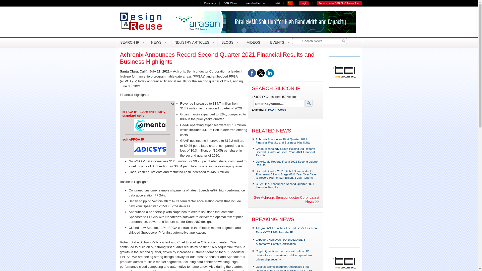  What do you see at coordinates (143, 21) in the screenshot?
I see `Design And Reuse` at bounding box center [143, 21].